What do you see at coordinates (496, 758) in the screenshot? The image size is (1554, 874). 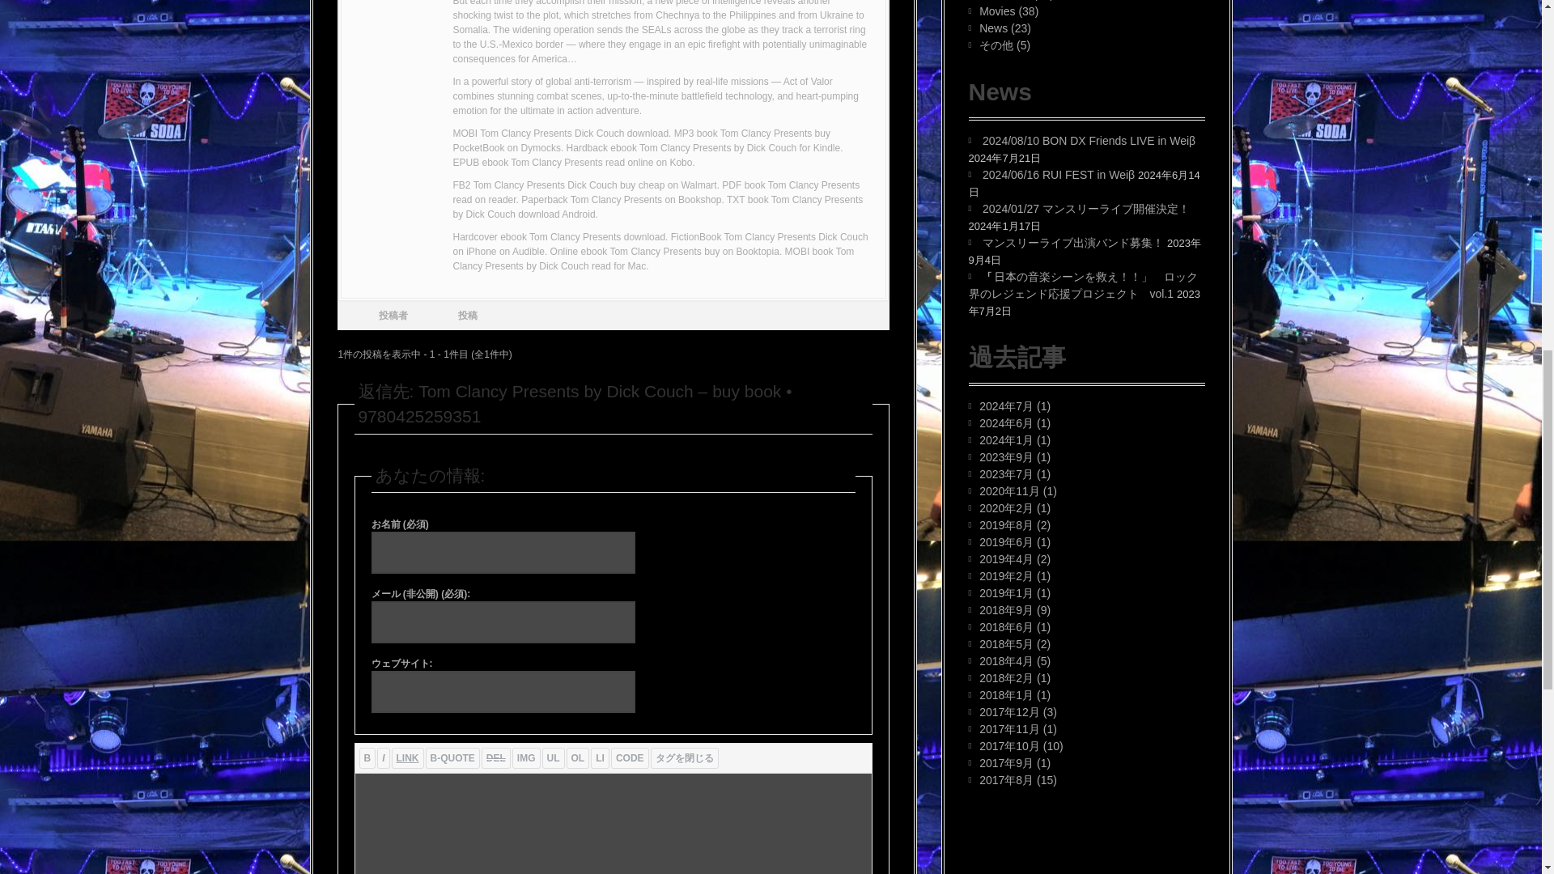 I see `del` at bounding box center [496, 758].